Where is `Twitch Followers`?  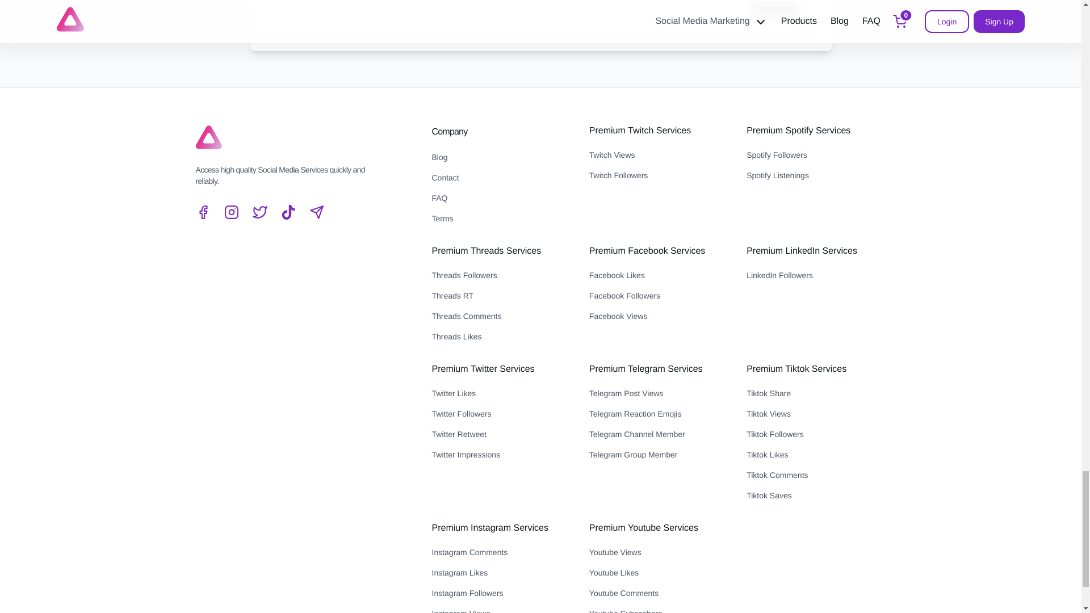 Twitch Followers is located at coordinates (659, 175).